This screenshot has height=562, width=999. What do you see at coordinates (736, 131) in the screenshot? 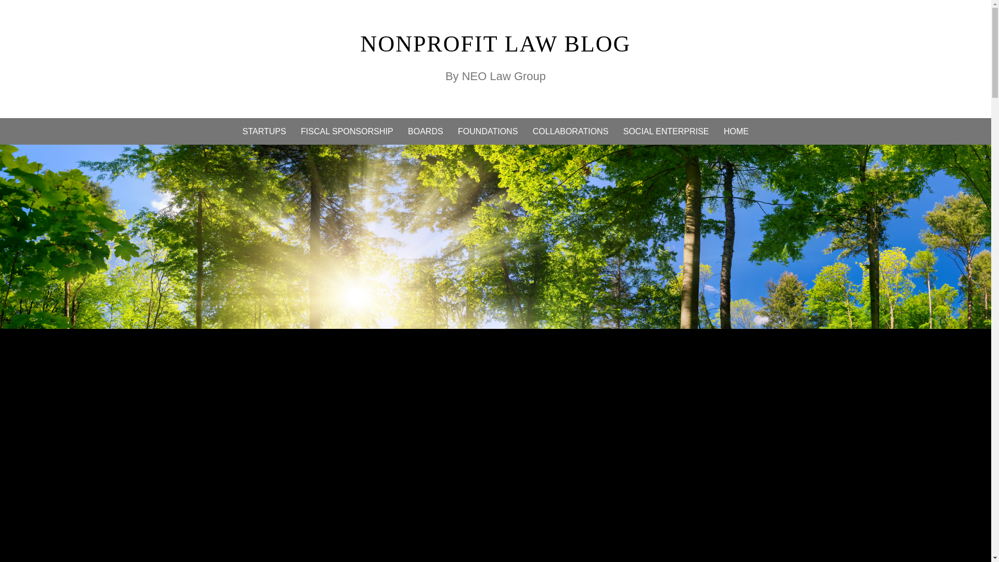
I see `HOME` at bounding box center [736, 131].